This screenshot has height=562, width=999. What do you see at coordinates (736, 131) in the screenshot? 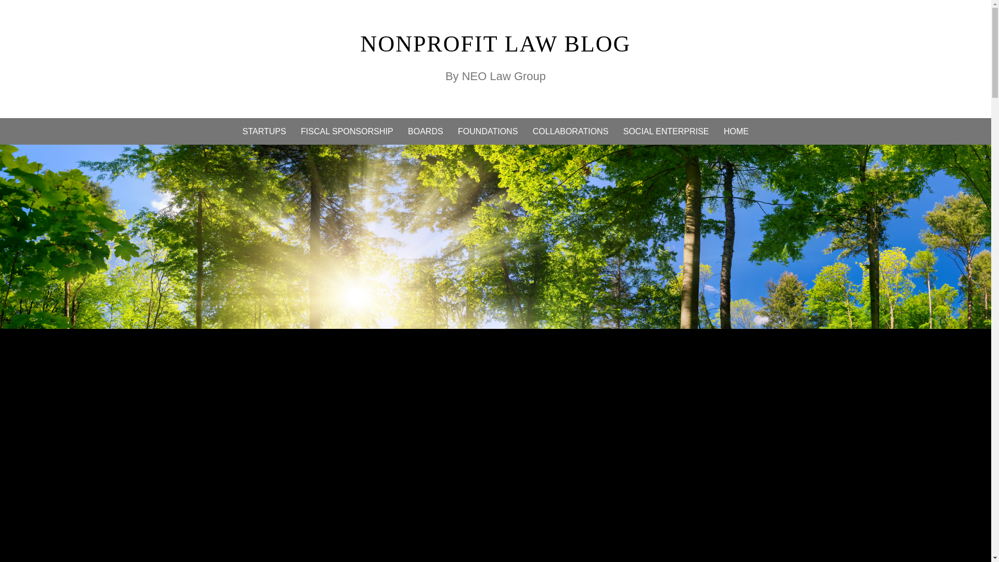
I see `HOME` at bounding box center [736, 131].